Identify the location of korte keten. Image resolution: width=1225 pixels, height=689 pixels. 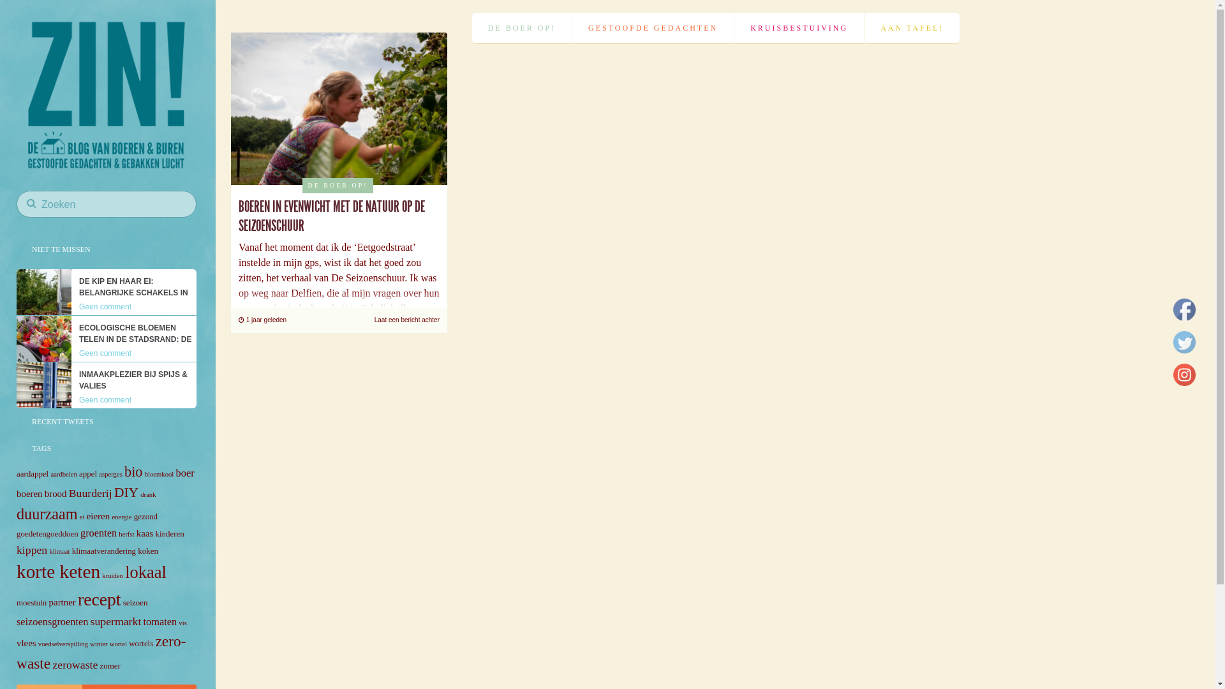
(59, 572).